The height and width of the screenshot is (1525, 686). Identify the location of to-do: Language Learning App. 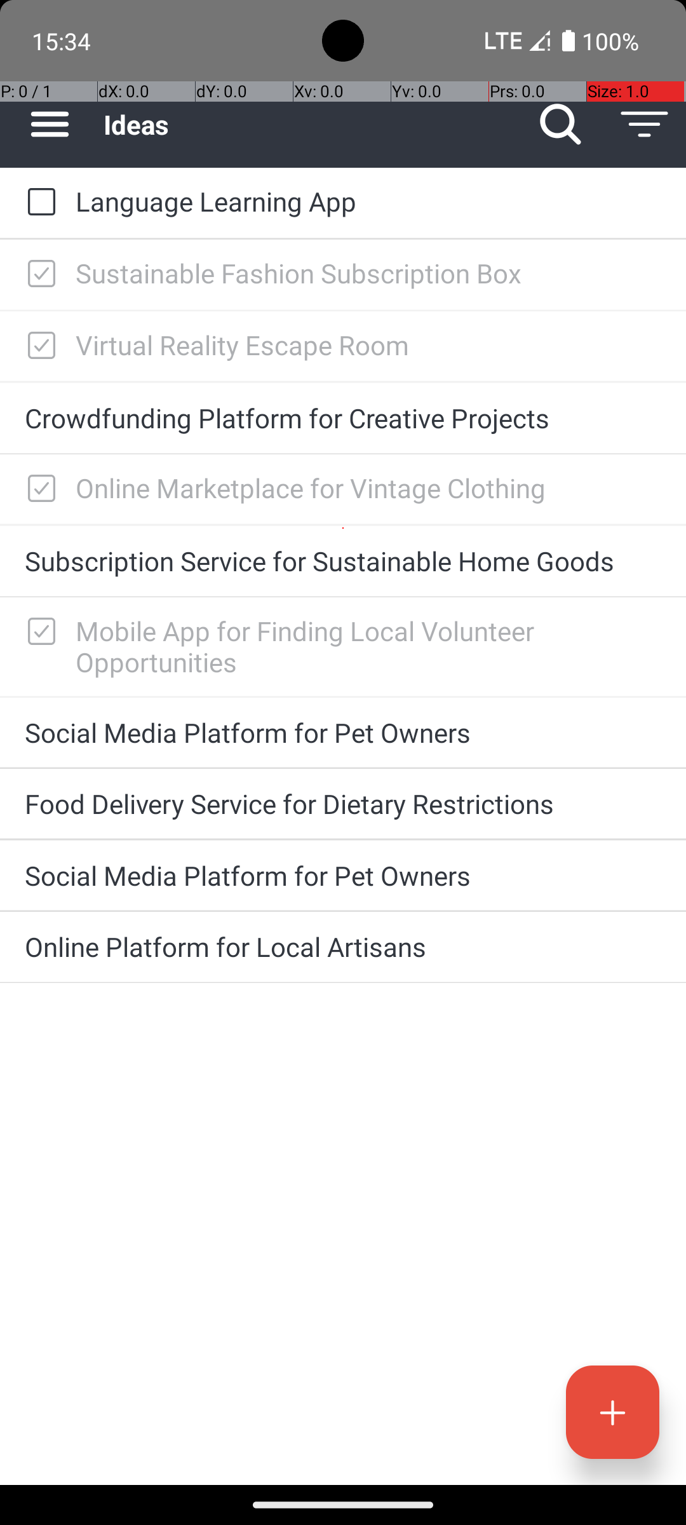
(38, 203).